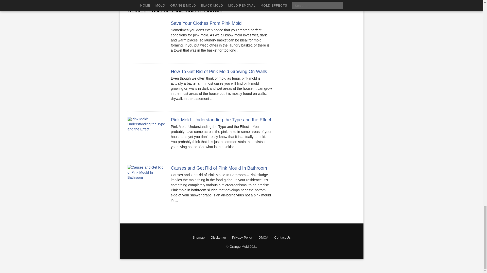 The height and width of the screenshot is (273, 487). Describe the element at coordinates (242, 238) in the screenshot. I see `Privacy Policy` at that location.